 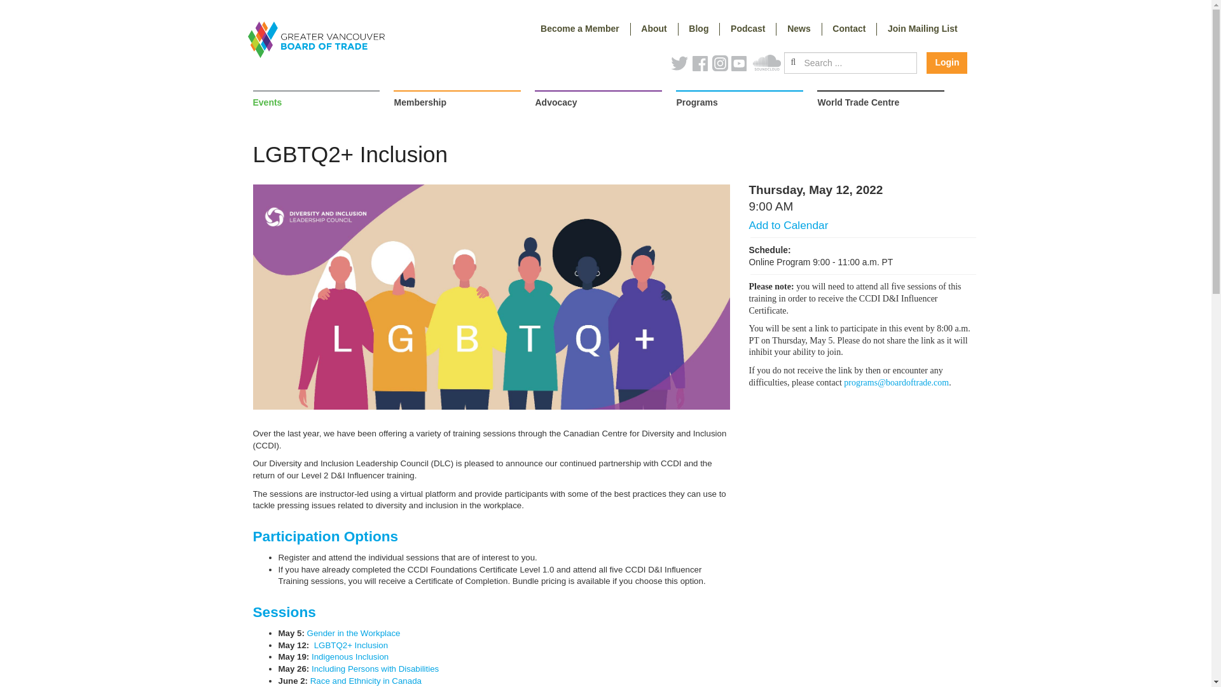 I want to click on Indigenous Inclusion, so click(x=348, y=656).